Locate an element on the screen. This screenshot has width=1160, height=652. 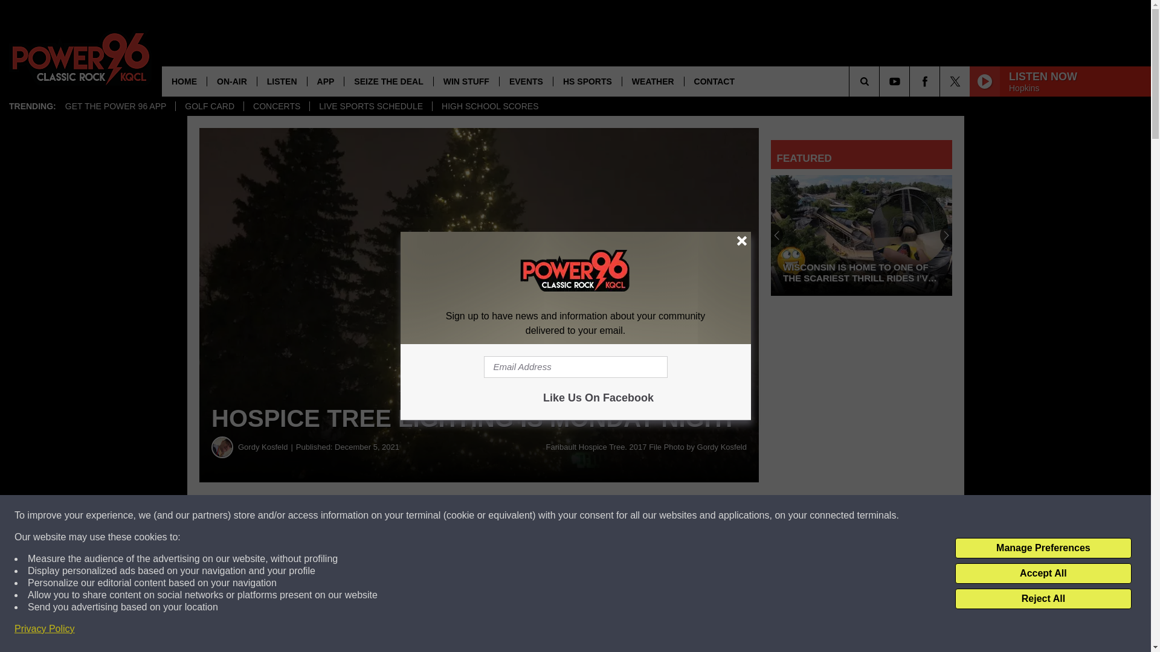
Email Address is located at coordinates (575, 367).